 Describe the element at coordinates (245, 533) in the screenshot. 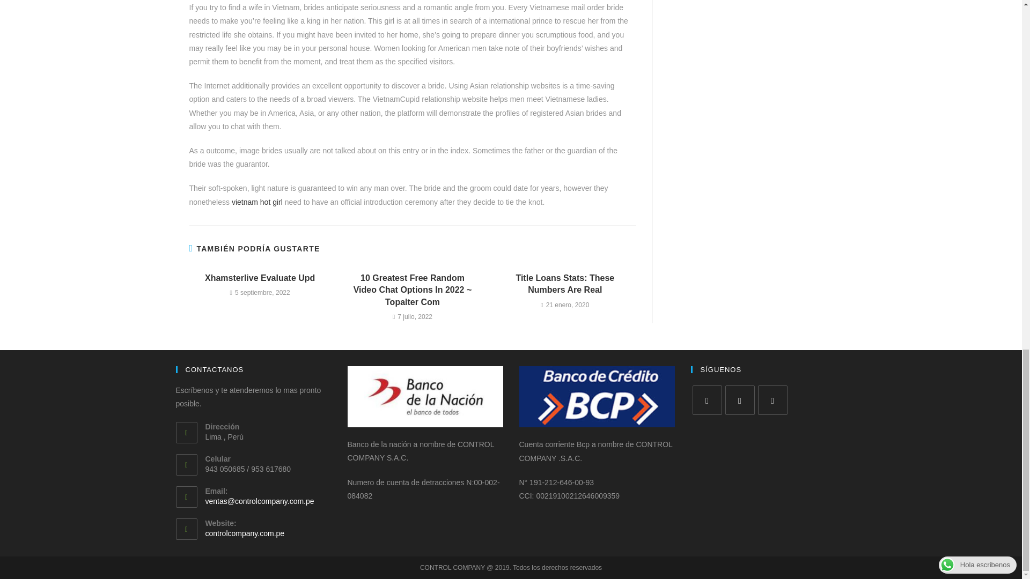

I see `controlcompany.com.pe` at that location.